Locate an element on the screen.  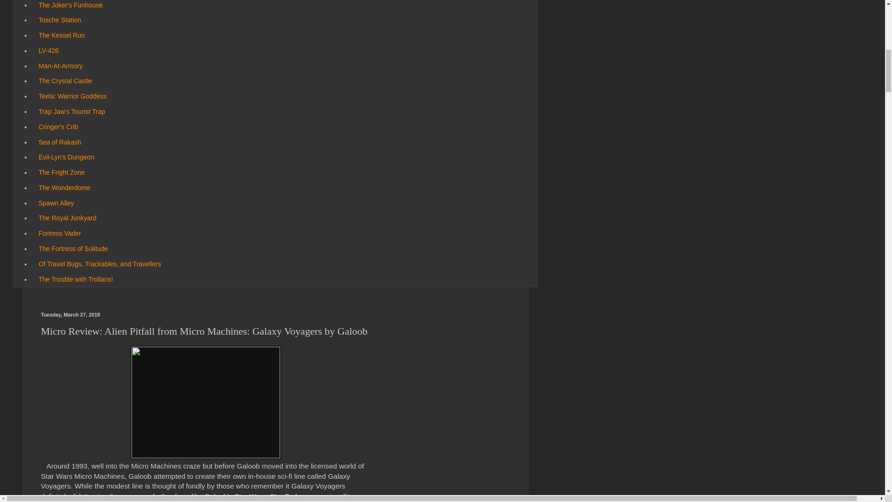
The Crystal Castle is located at coordinates (65, 81).